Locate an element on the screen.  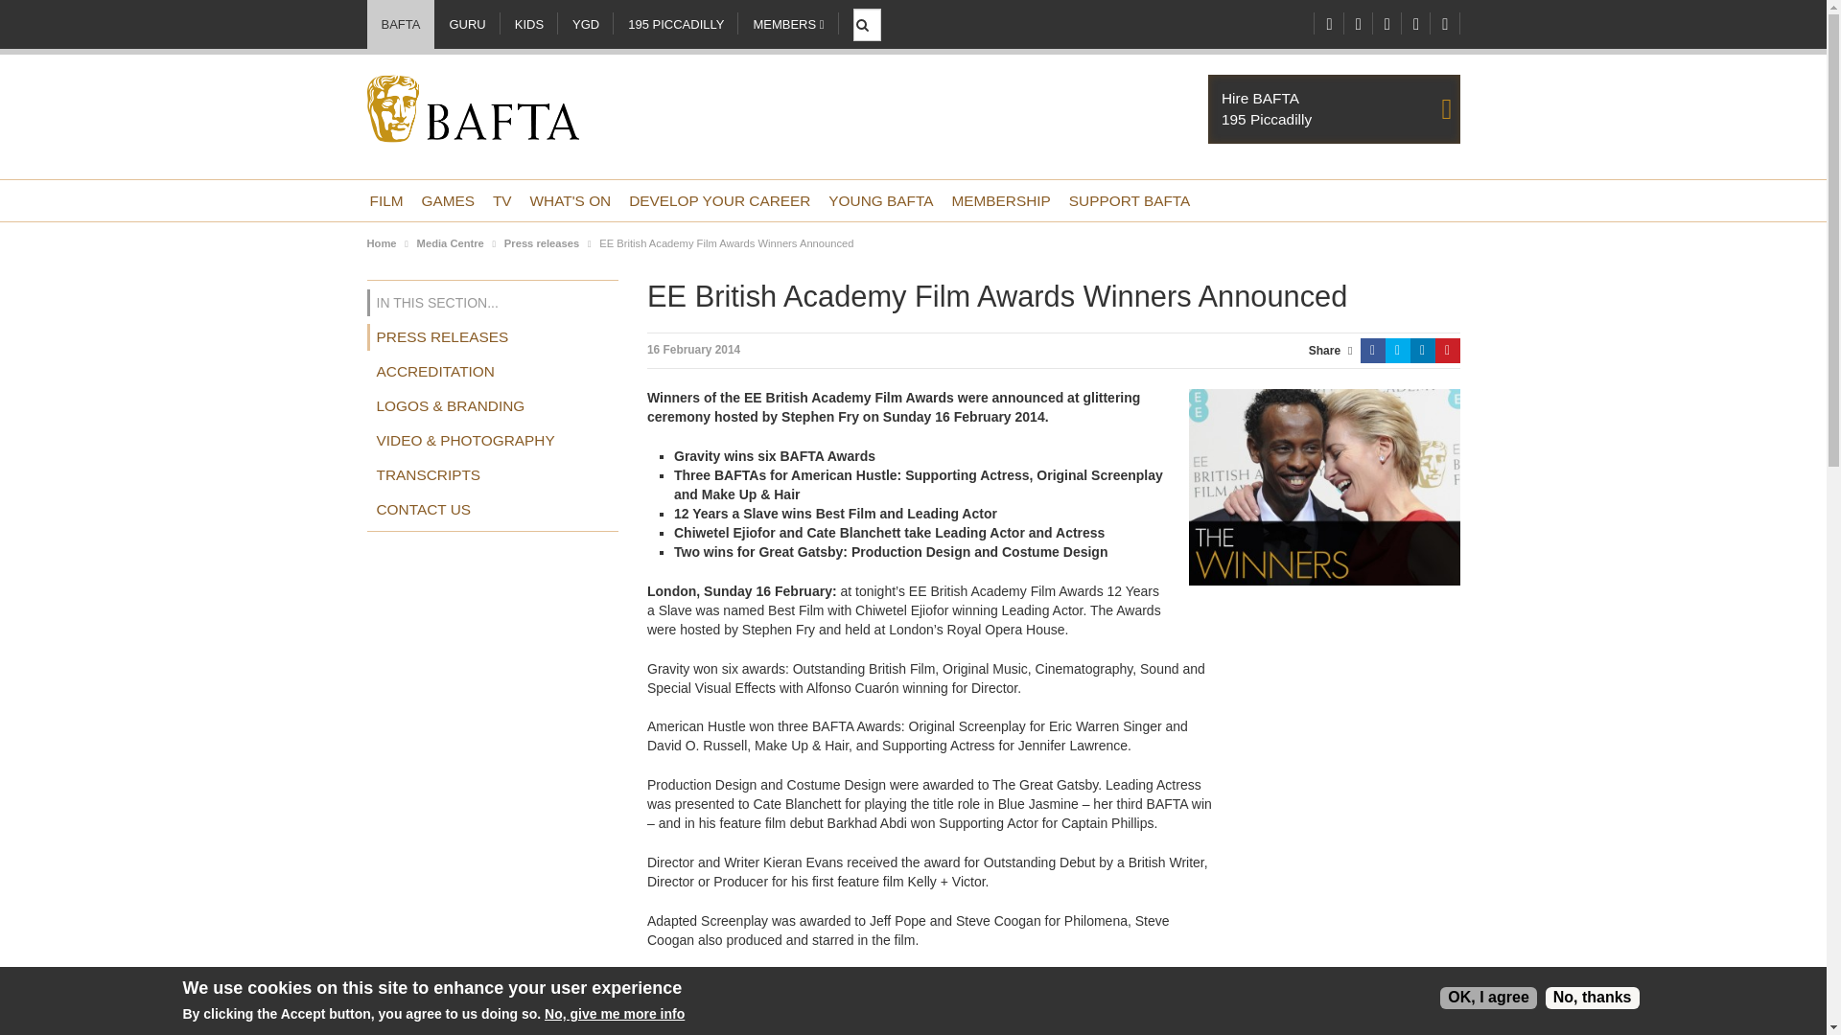
Home page is located at coordinates (472, 117).